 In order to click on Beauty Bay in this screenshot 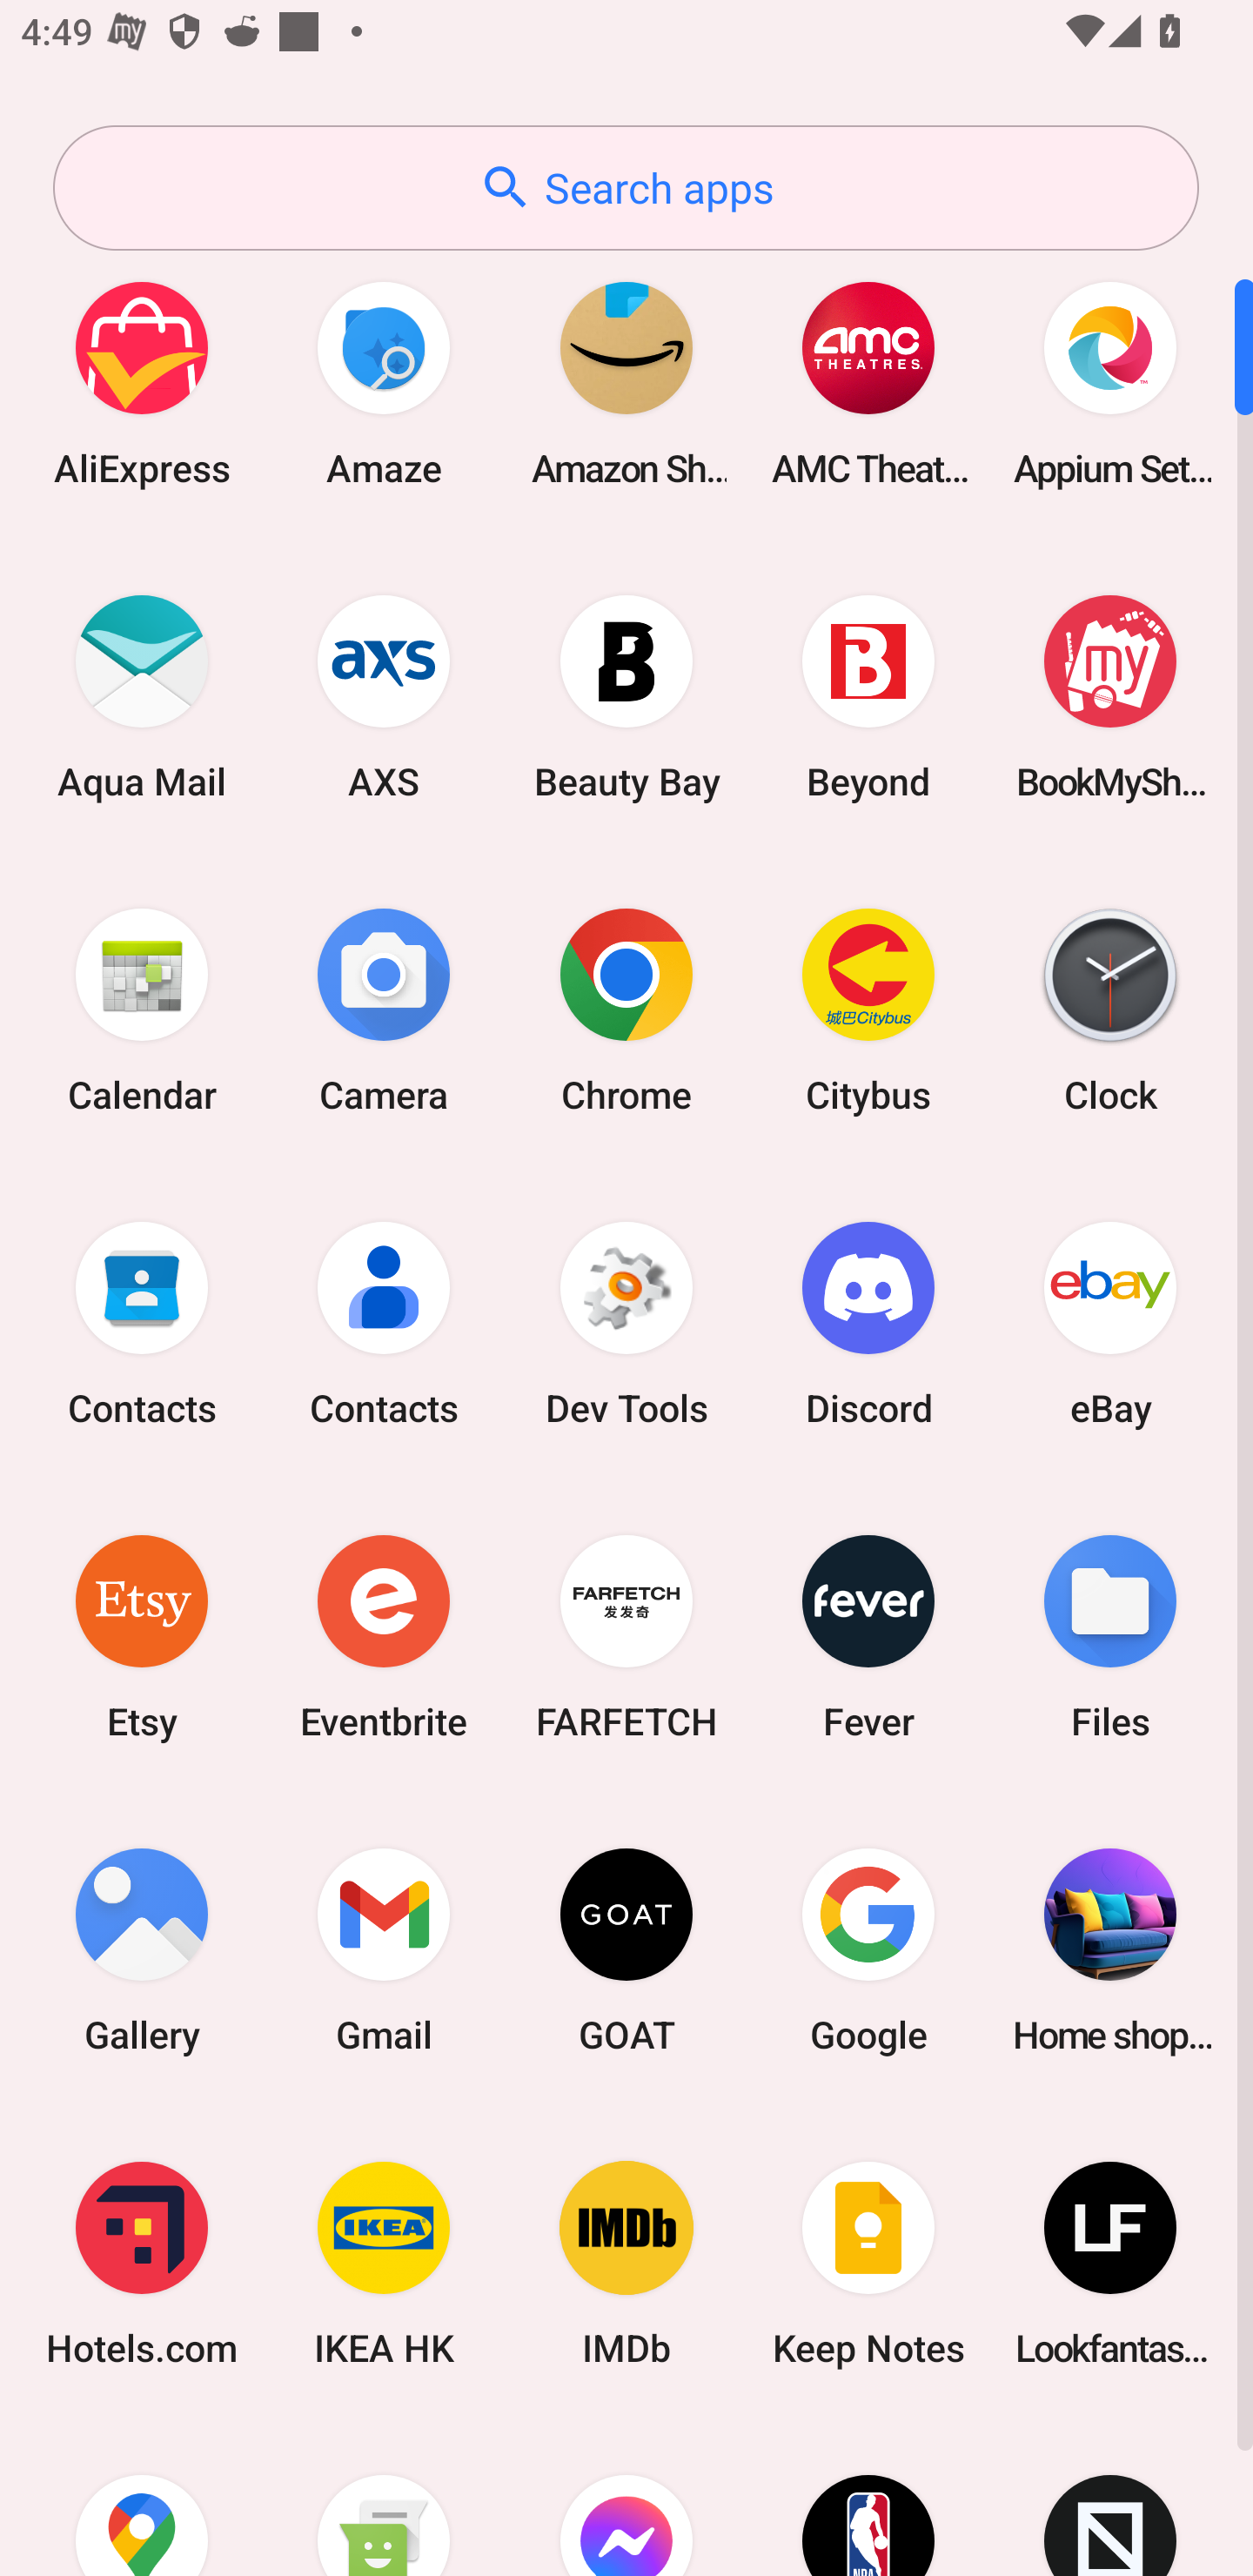, I will do `click(626, 696)`.